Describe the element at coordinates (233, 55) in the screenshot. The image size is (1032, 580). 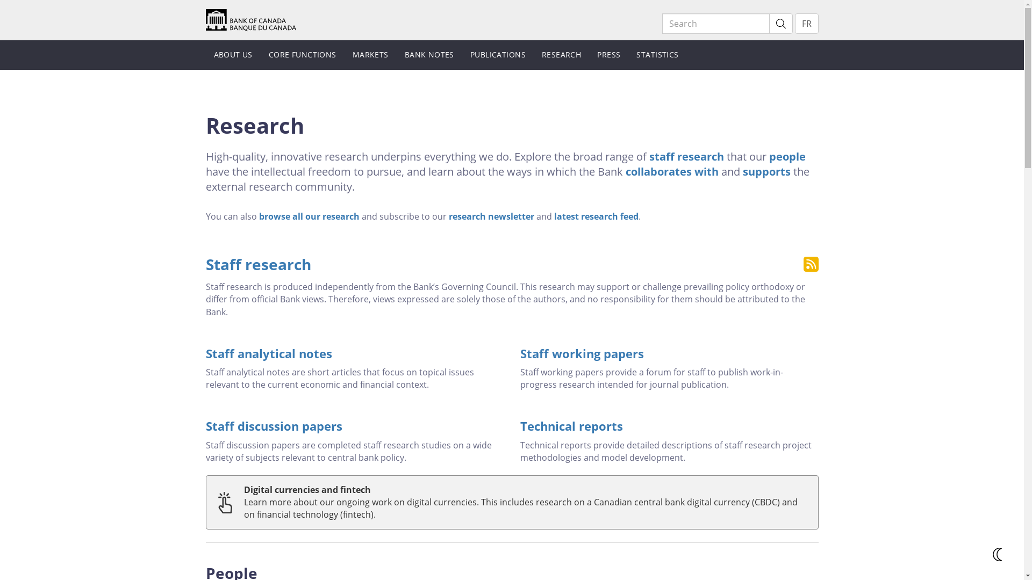
I see `ABOUT US` at that location.